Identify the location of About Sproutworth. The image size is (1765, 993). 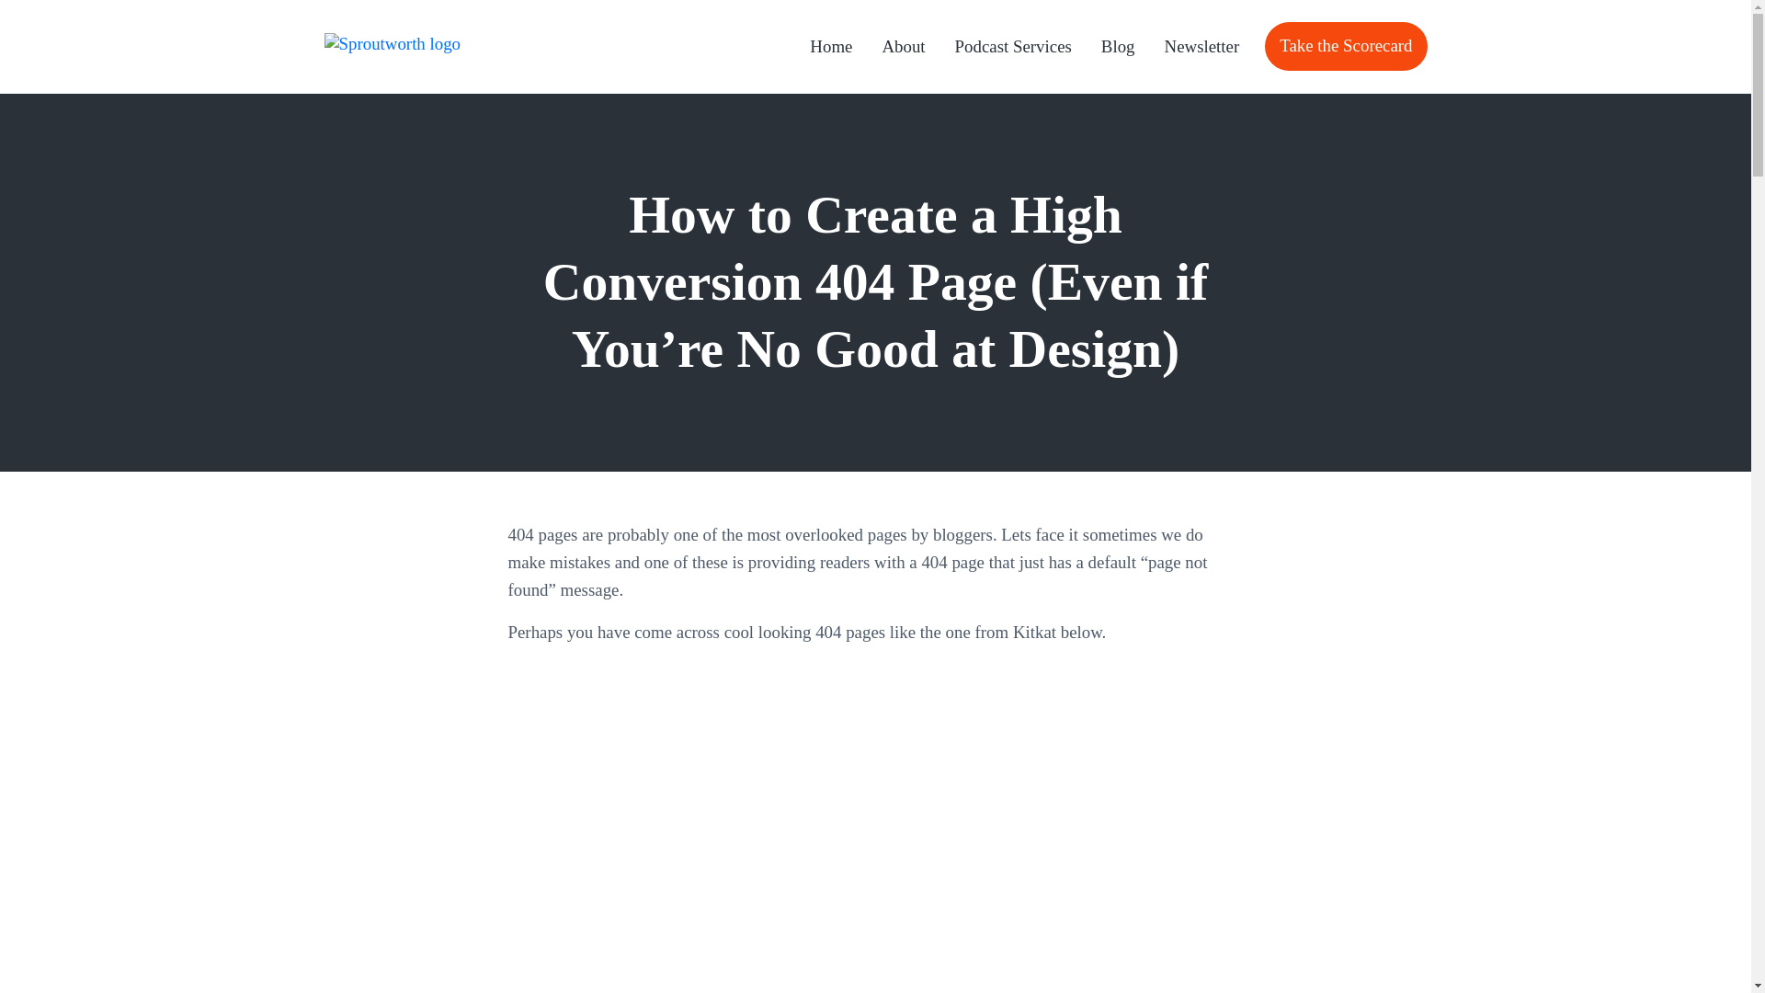
(903, 46).